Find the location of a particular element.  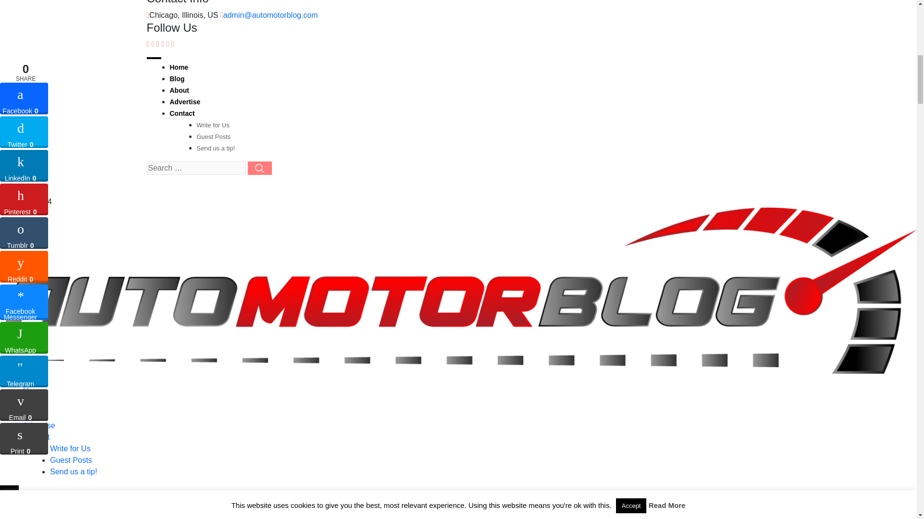

Guest Posts is located at coordinates (70, 460).